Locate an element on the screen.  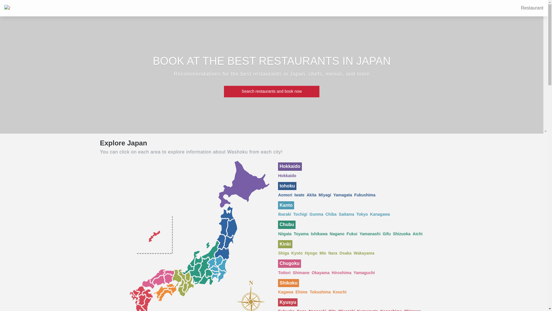
Hokkaido is located at coordinates (287, 176).